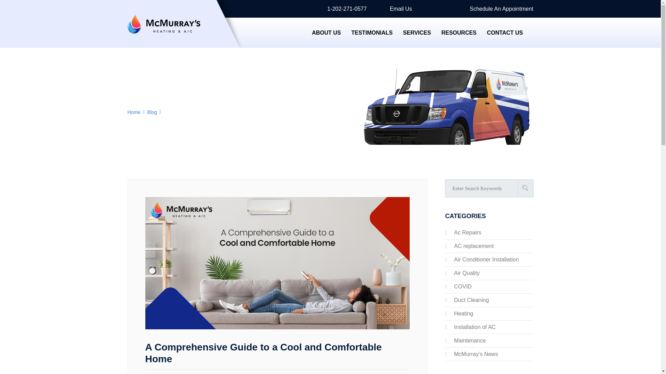 Image resolution: width=666 pixels, height=374 pixels. Describe the element at coordinates (372, 33) in the screenshot. I see `Testimonials` at that location.